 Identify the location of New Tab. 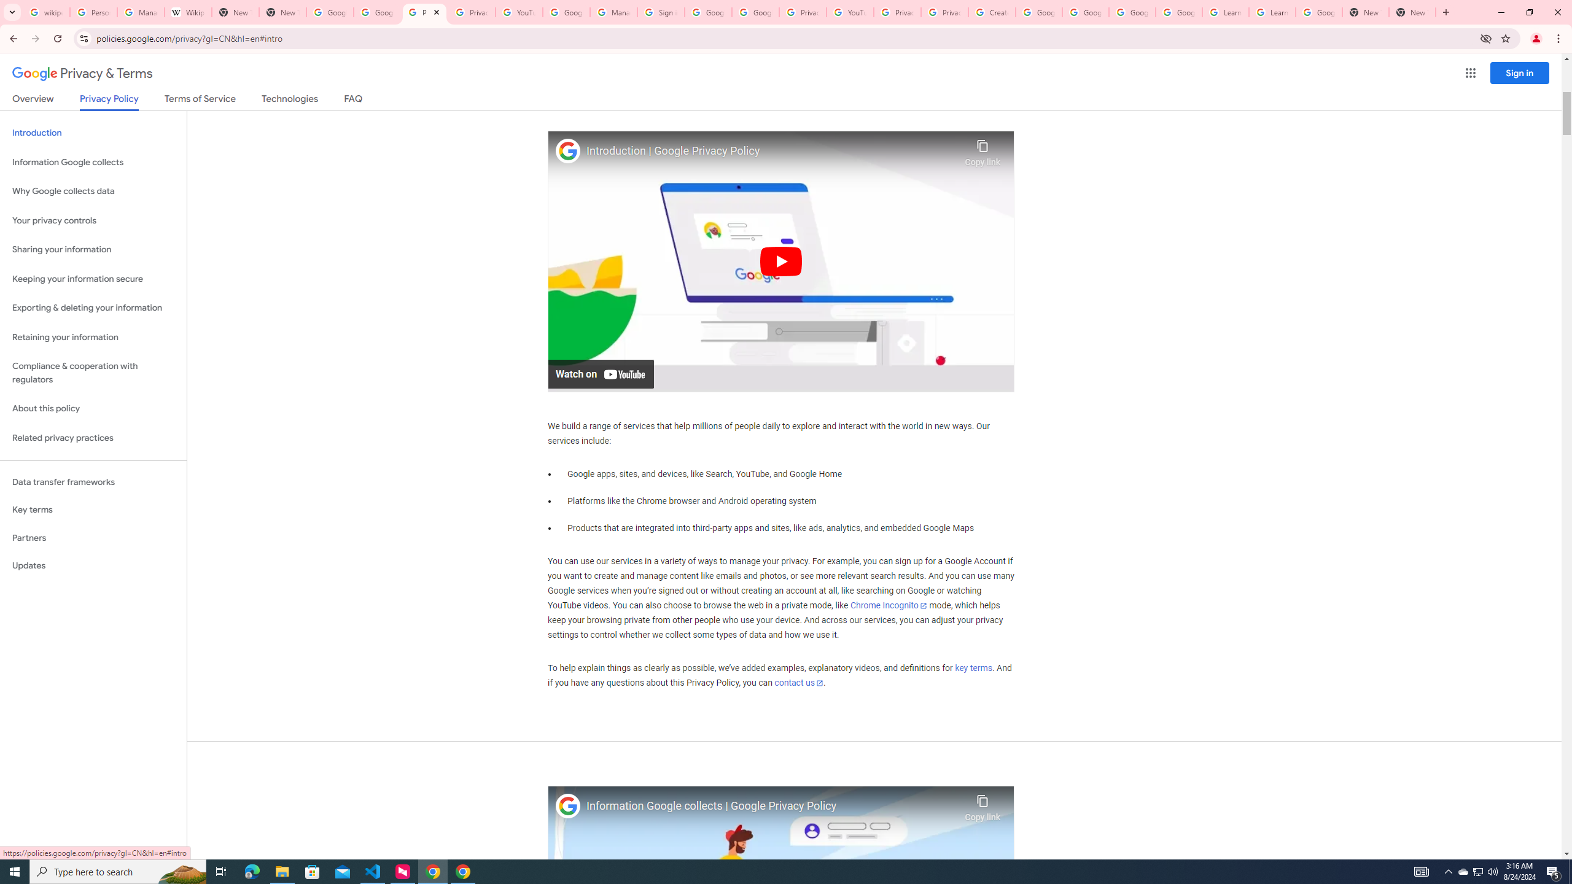
(282, 12).